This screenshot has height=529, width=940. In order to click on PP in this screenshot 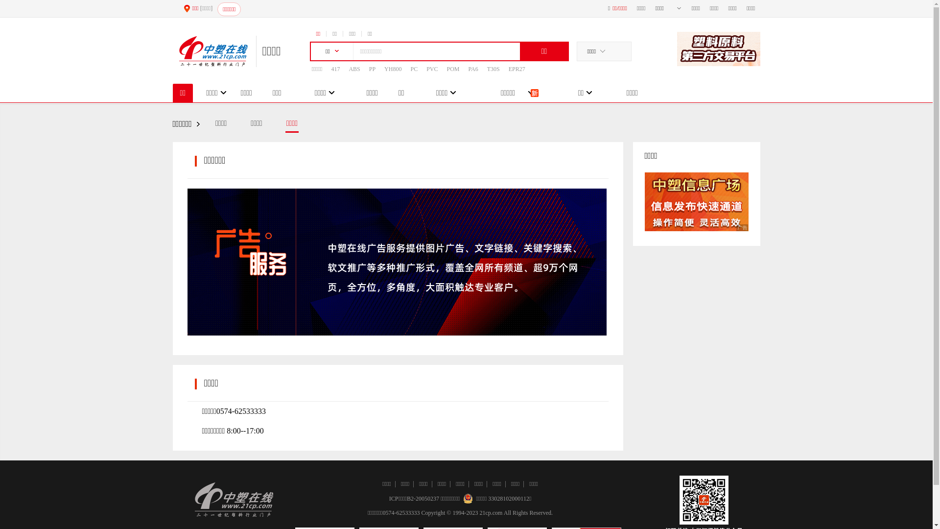, I will do `click(372, 69)`.